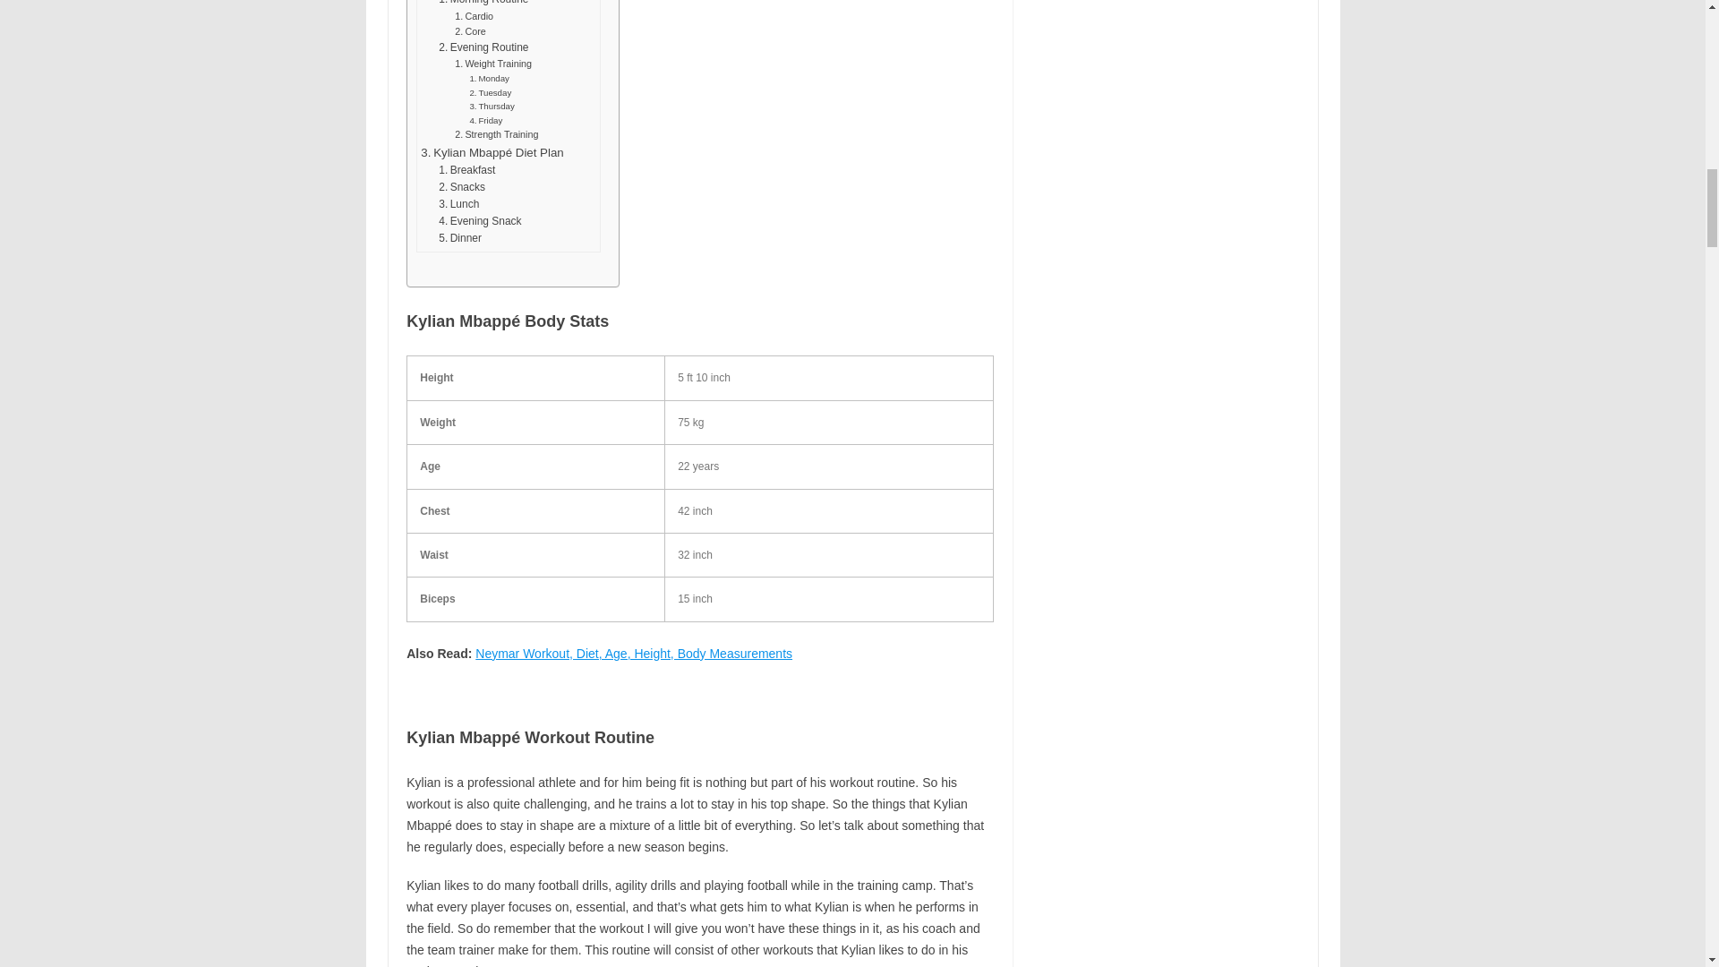  Describe the element at coordinates (492, 107) in the screenshot. I see `Thursday` at that location.